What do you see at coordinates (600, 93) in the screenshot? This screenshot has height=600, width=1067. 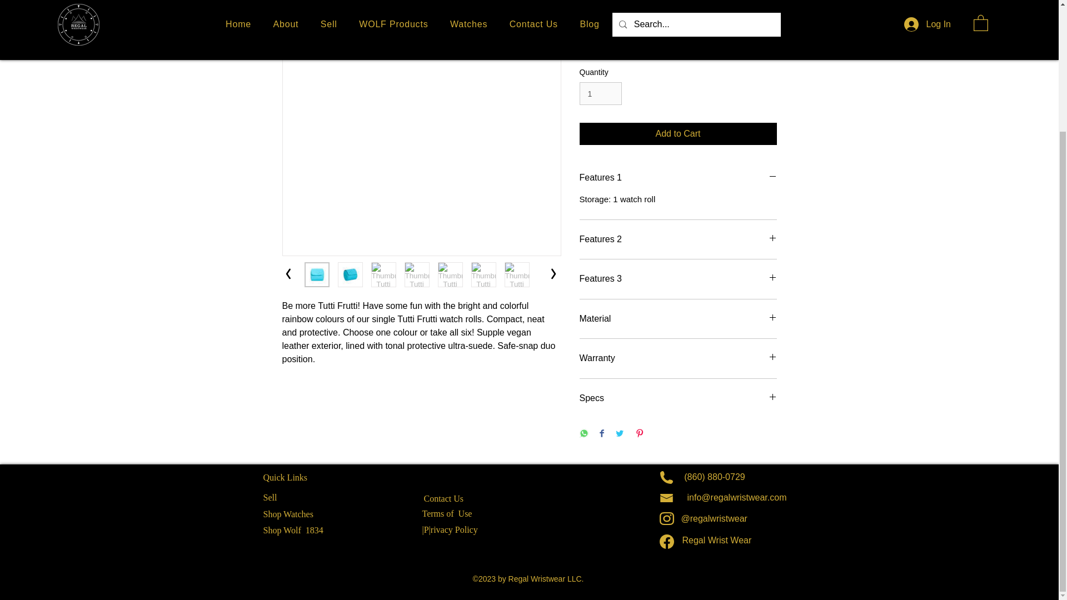 I see `1` at bounding box center [600, 93].